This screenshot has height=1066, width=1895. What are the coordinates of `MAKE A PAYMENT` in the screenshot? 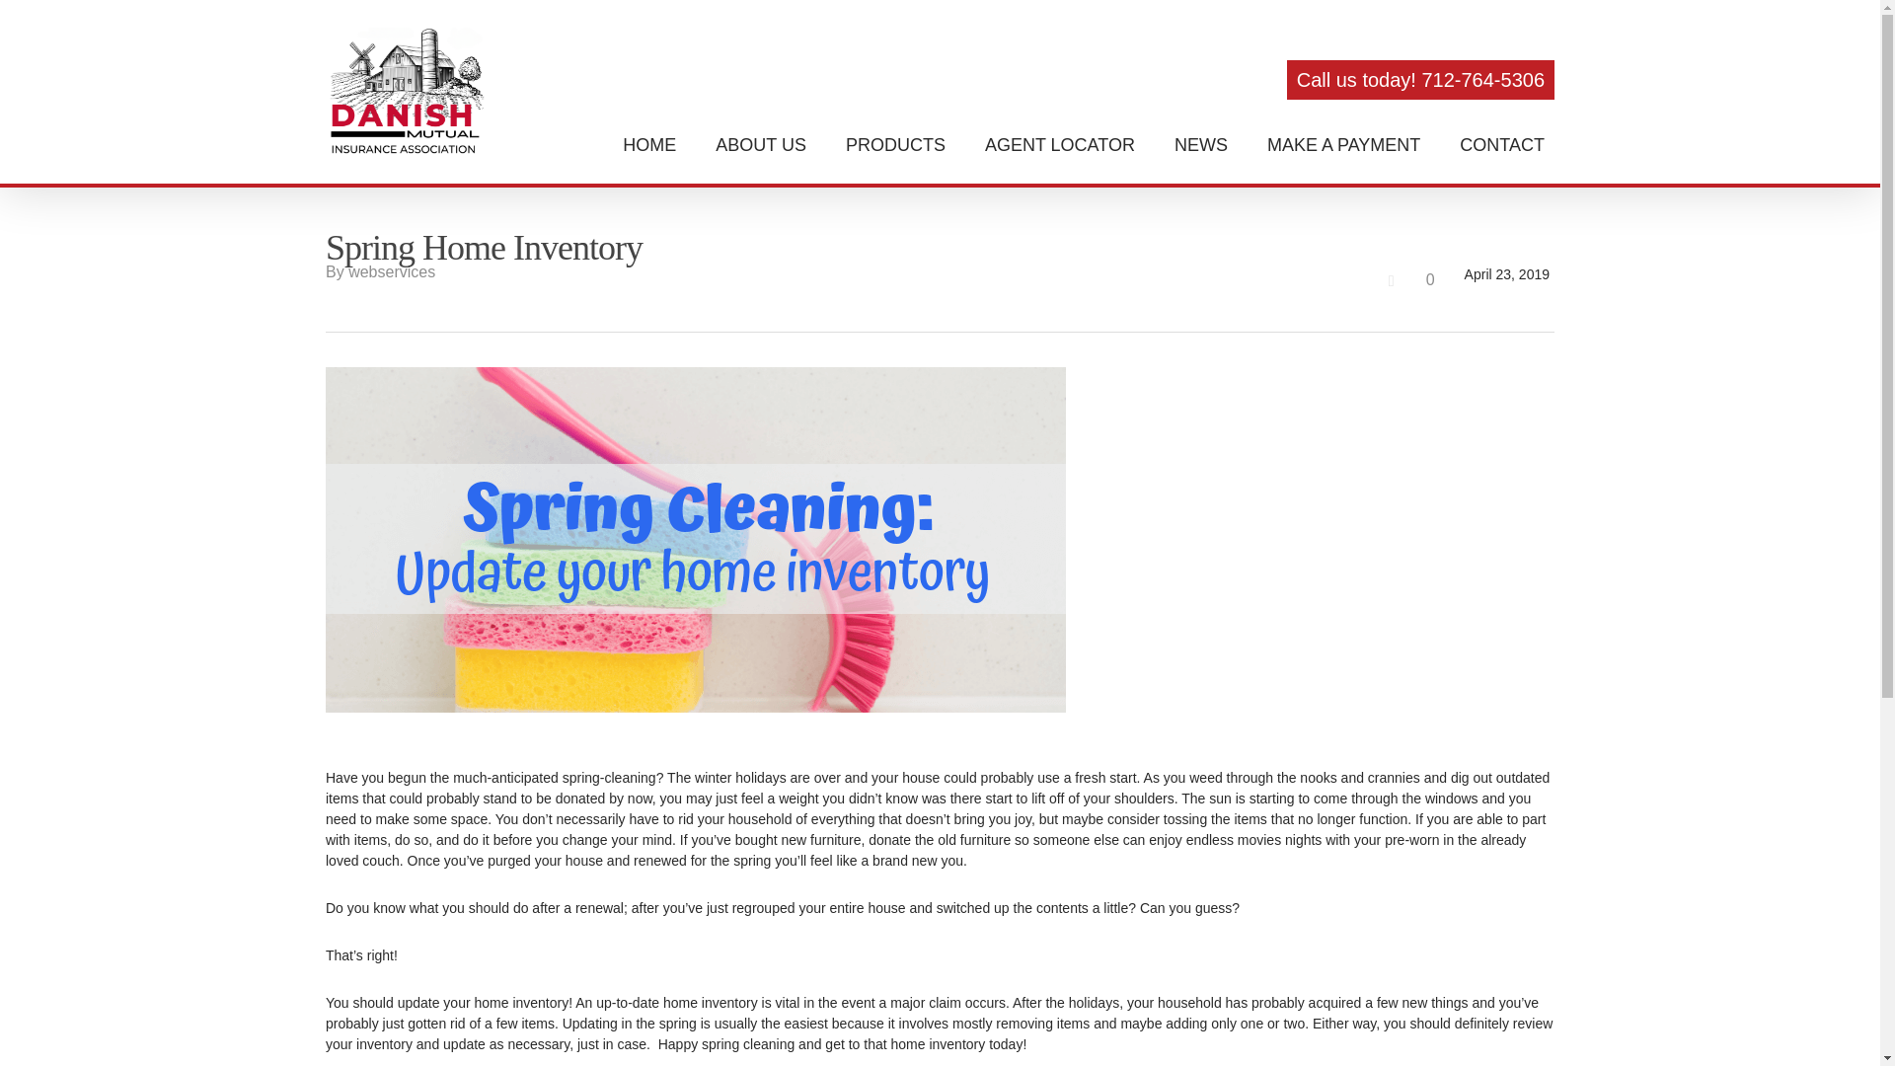 It's located at (1344, 145).